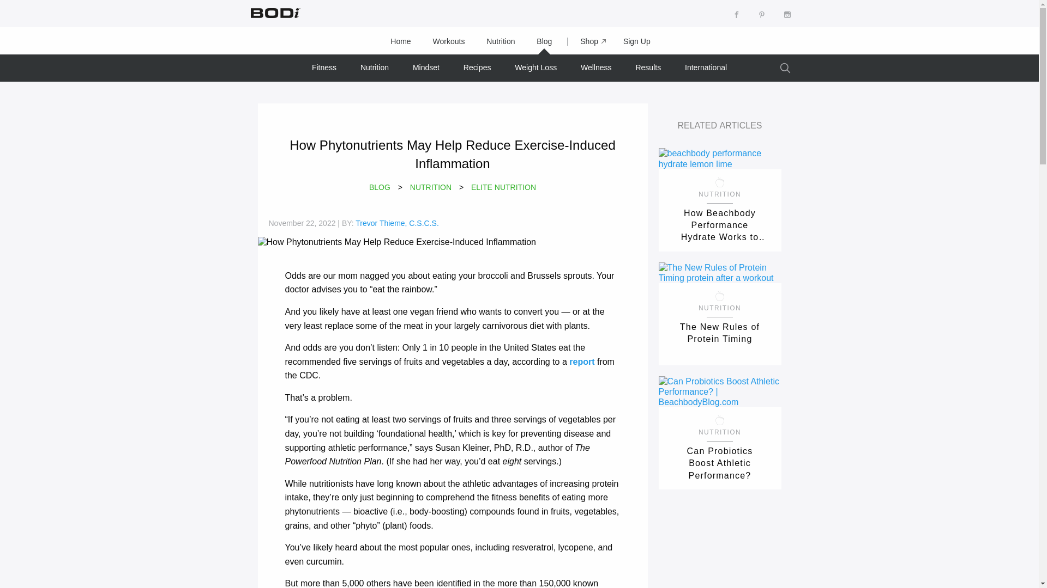 The image size is (1047, 588). I want to click on Nutrition, so click(375, 68).